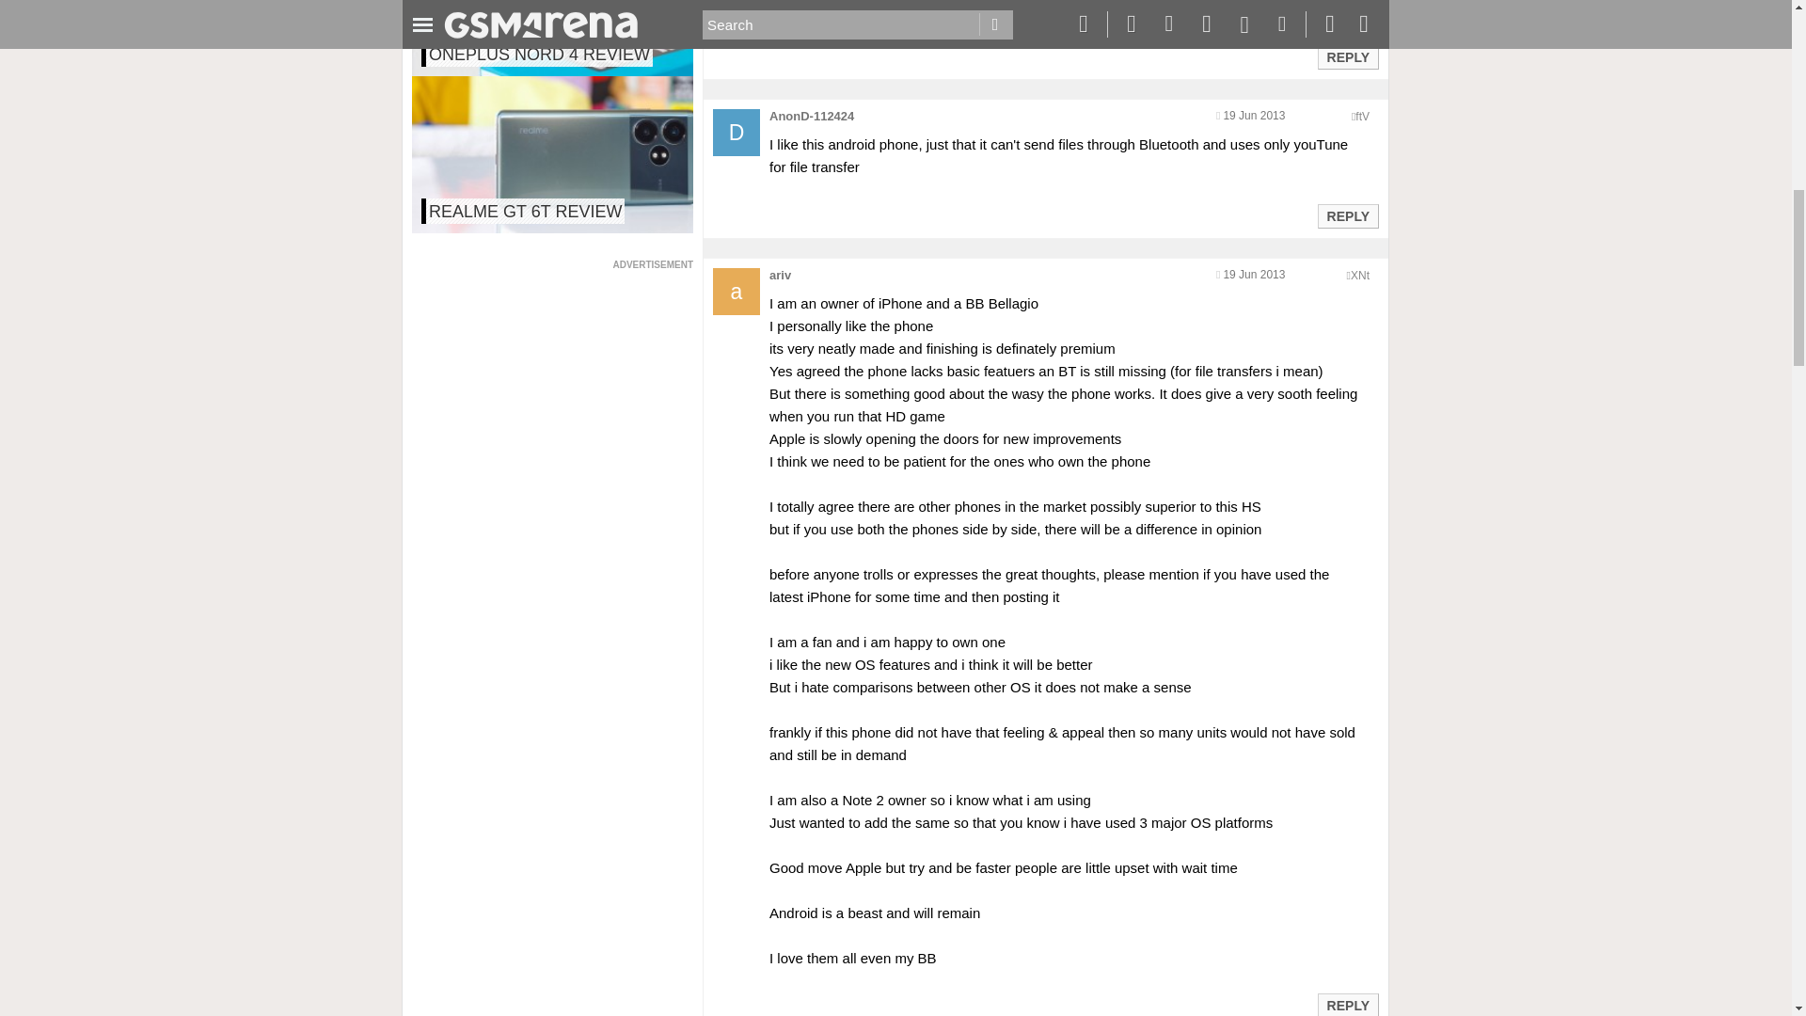 Image resolution: width=1806 pixels, height=1016 pixels. I want to click on Reply to this post, so click(1347, 1005).